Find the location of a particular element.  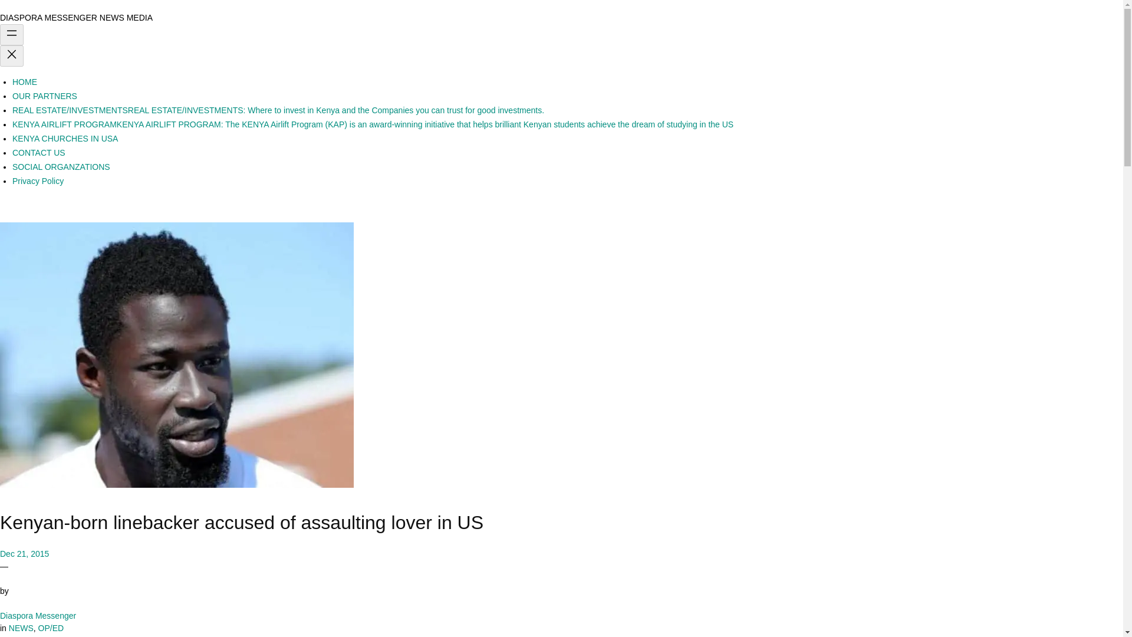

Privacy Policy is located at coordinates (38, 181).